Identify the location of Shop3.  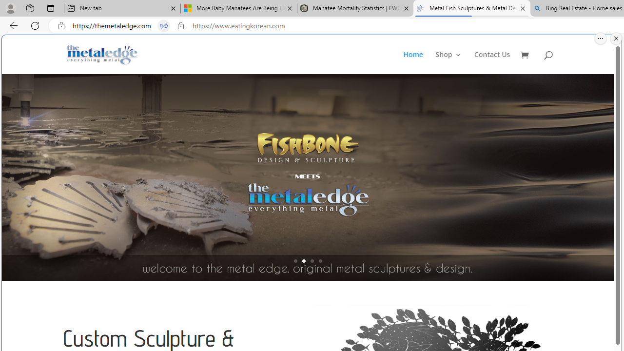
(454, 62).